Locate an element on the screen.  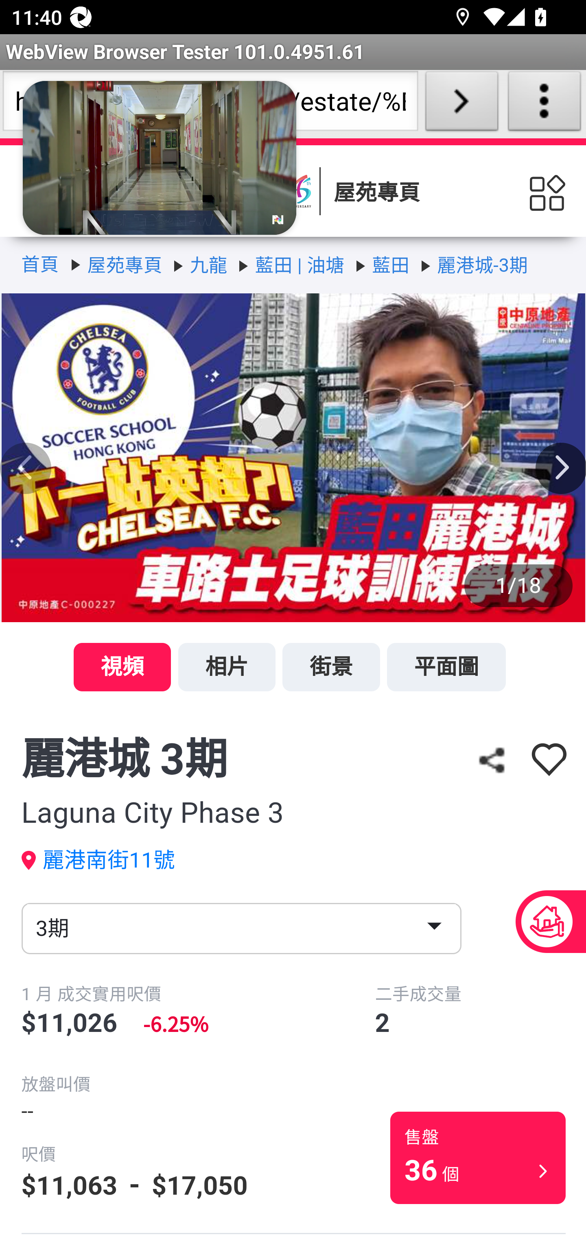
麗港南街11號 is located at coordinates (109, 860).